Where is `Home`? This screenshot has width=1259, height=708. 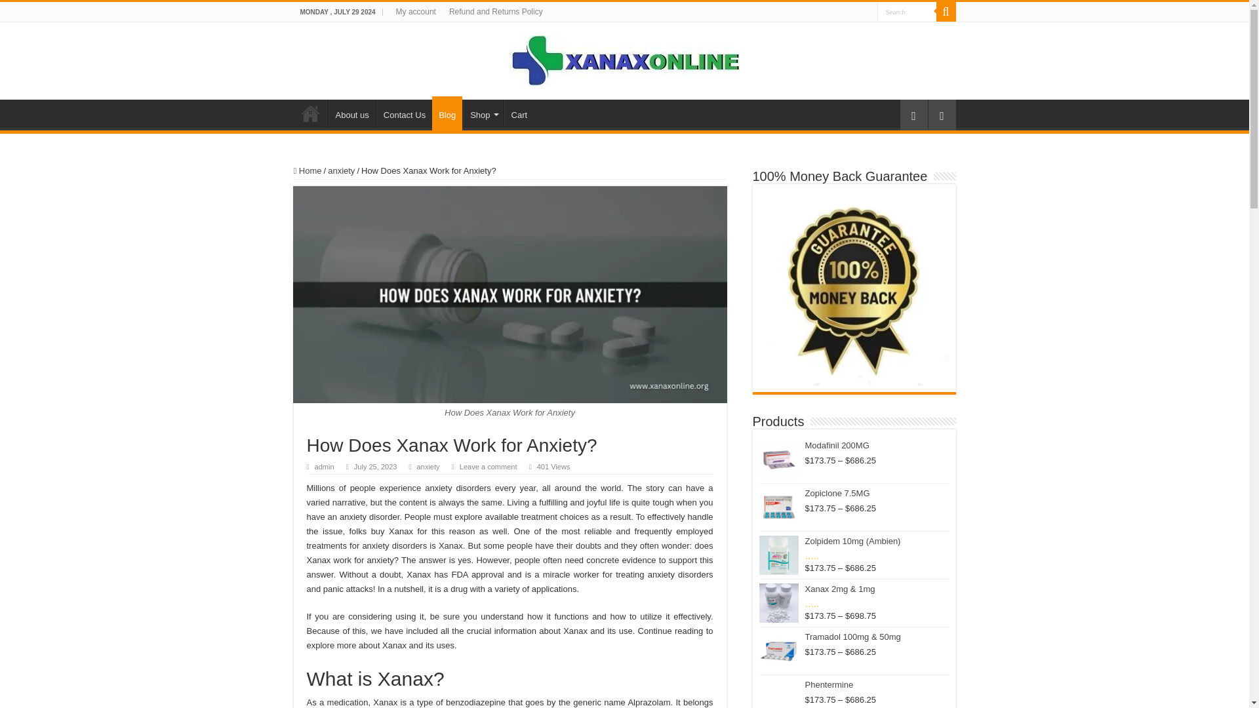 Home is located at coordinates (308, 170).